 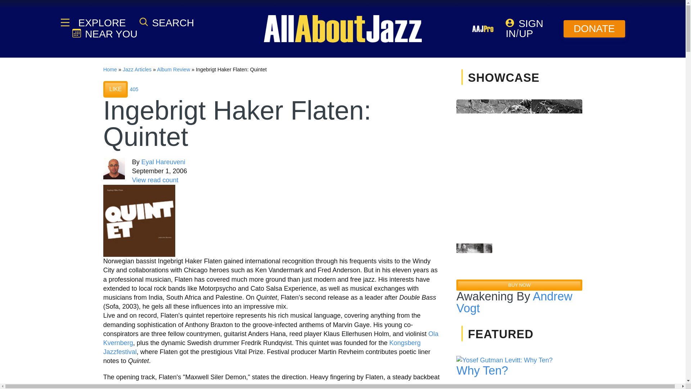 What do you see at coordinates (173, 69) in the screenshot?
I see `Album Review` at bounding box center [173, 69].